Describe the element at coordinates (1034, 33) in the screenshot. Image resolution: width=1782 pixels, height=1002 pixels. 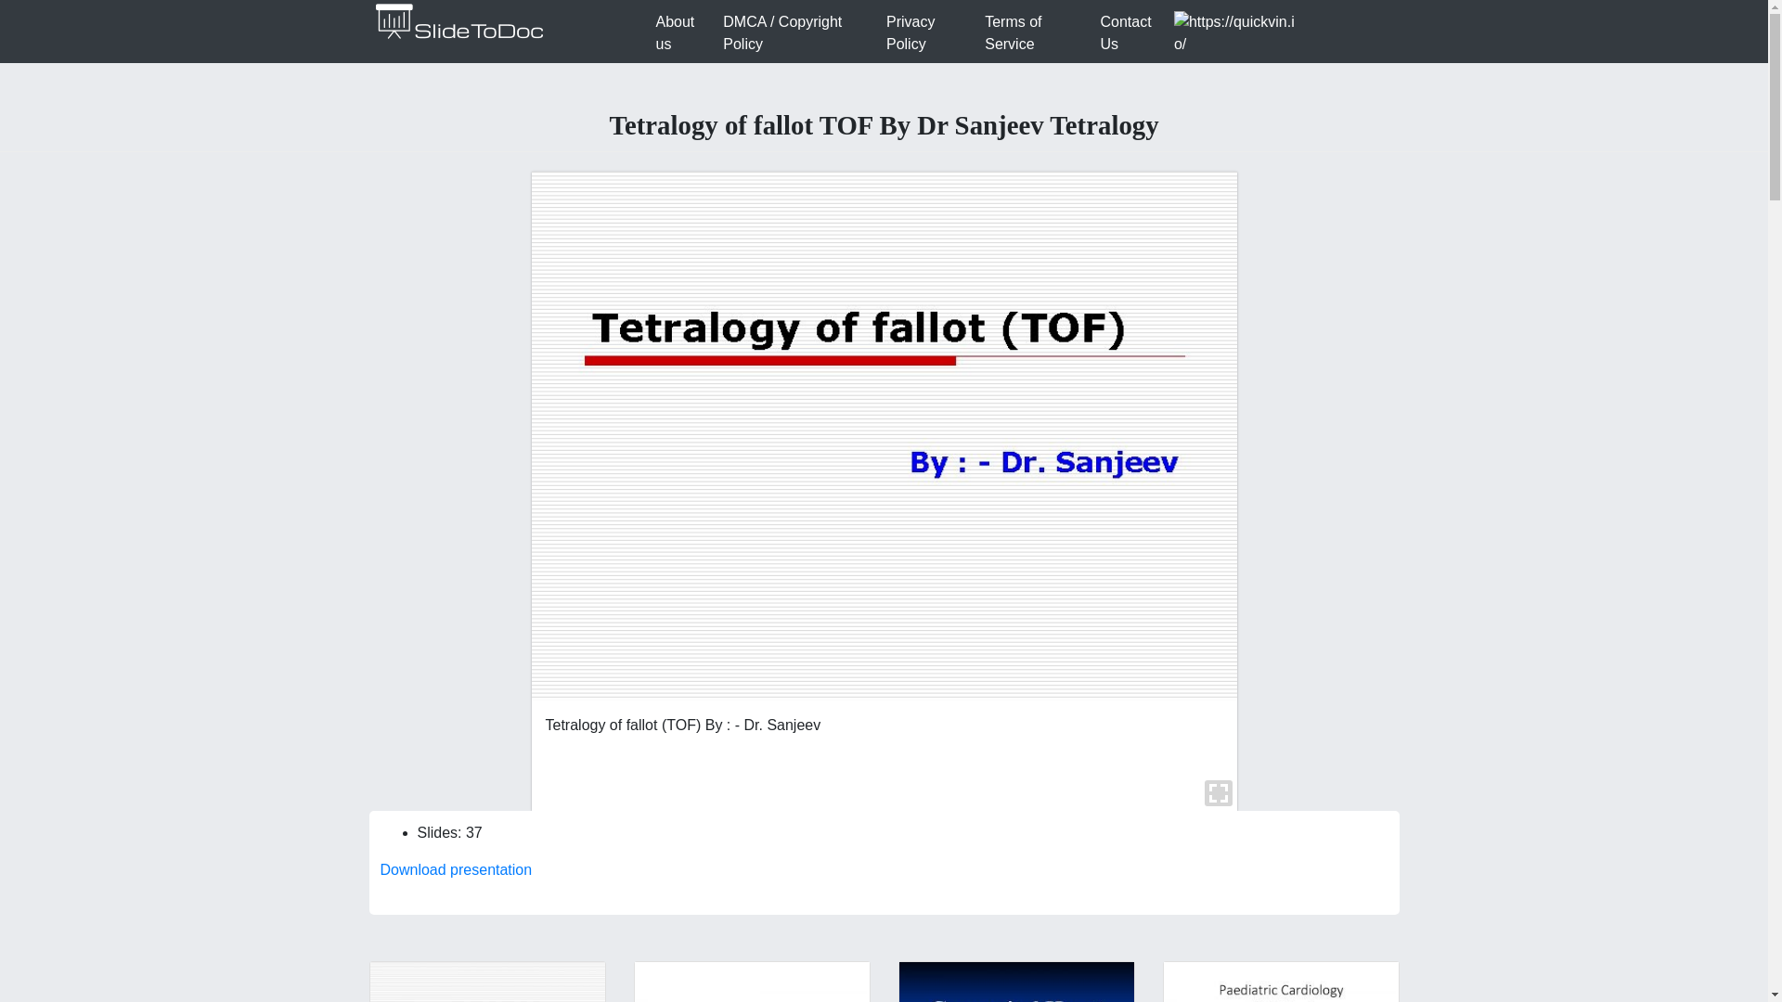
I see `Terms of Service` at that location.